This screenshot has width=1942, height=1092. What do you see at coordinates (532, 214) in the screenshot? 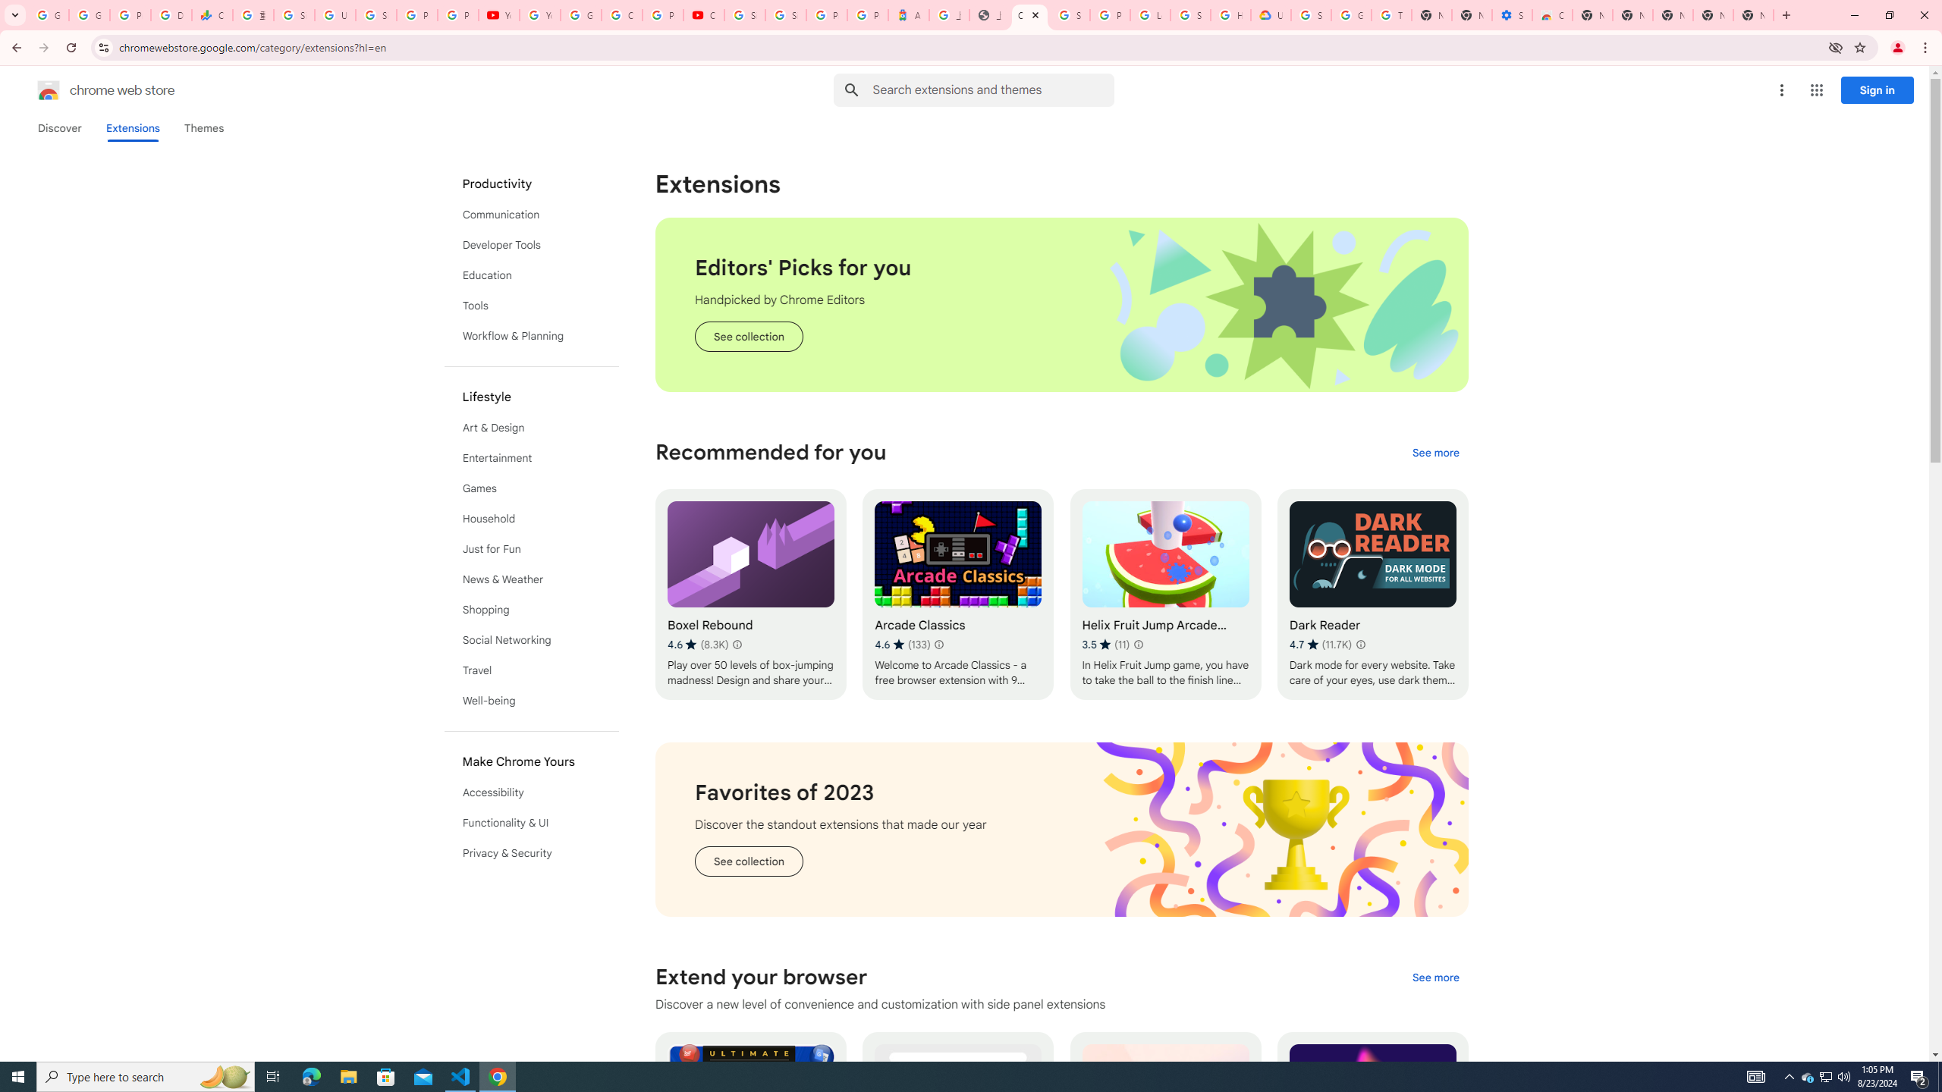
I see `Communication` at bounding box center [532, 214].